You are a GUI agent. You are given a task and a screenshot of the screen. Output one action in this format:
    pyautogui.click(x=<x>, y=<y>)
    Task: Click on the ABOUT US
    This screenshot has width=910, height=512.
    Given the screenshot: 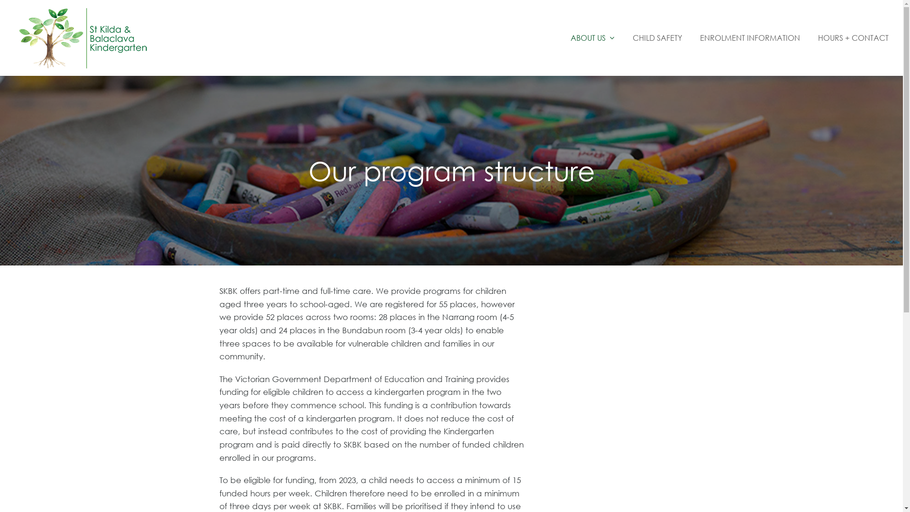 What is the action you would take?
    pyautogui.click(x=592, y=38)
    